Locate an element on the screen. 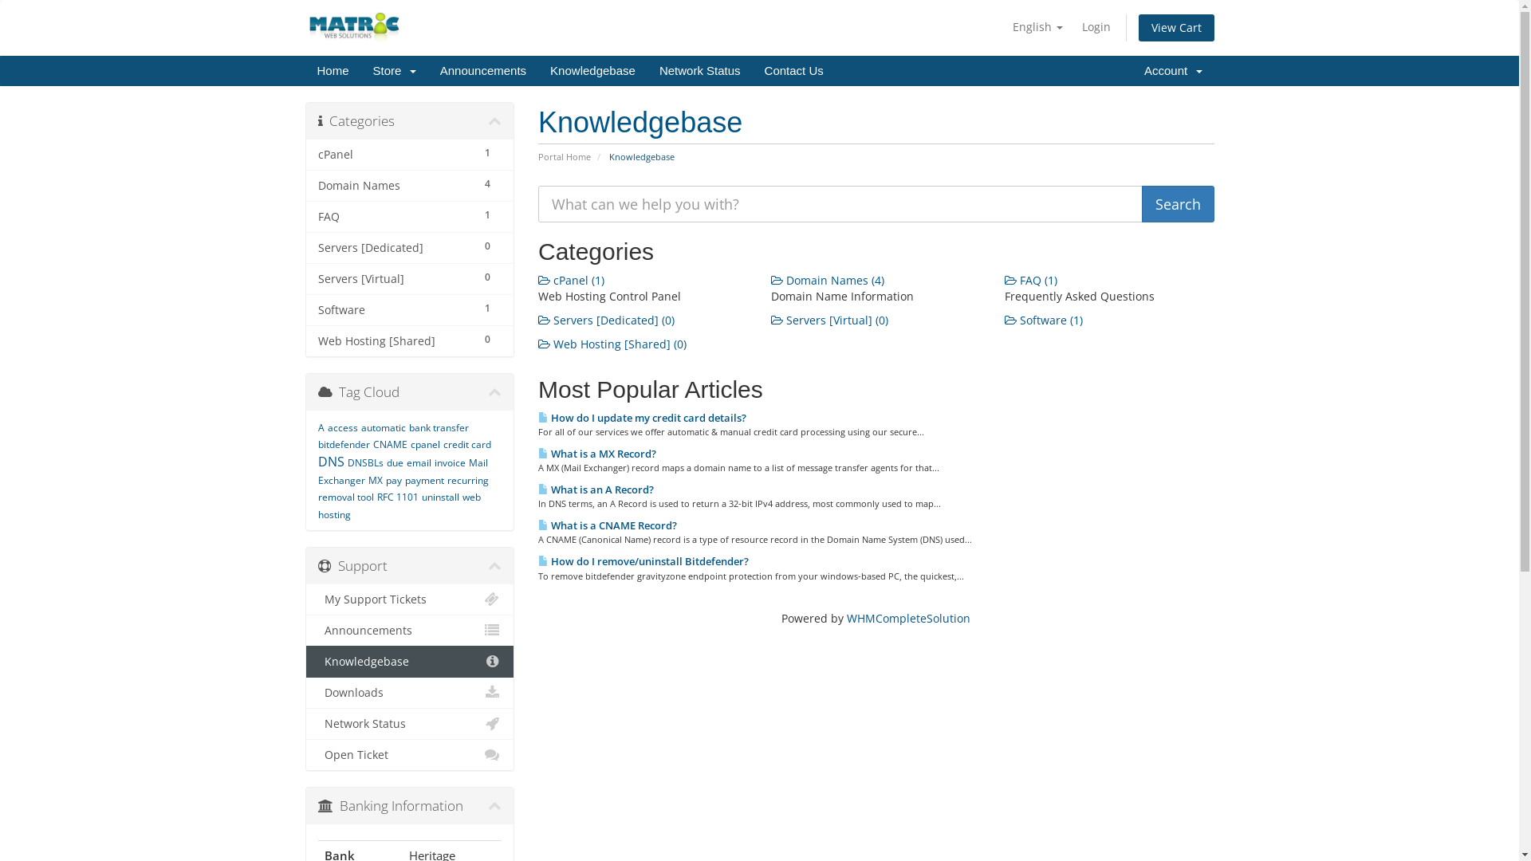 The width and height of the screenshot is (1531, 861). Domain Names (4) is located at coordinates (828, 281).